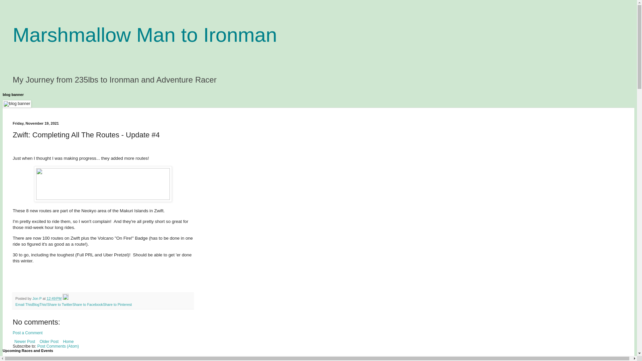 This screenshot has height=361, width=642. What do you see at coordinates (27, 333) in the screenshot?
I see `Post a Comment` at bounding box center [27, 333].